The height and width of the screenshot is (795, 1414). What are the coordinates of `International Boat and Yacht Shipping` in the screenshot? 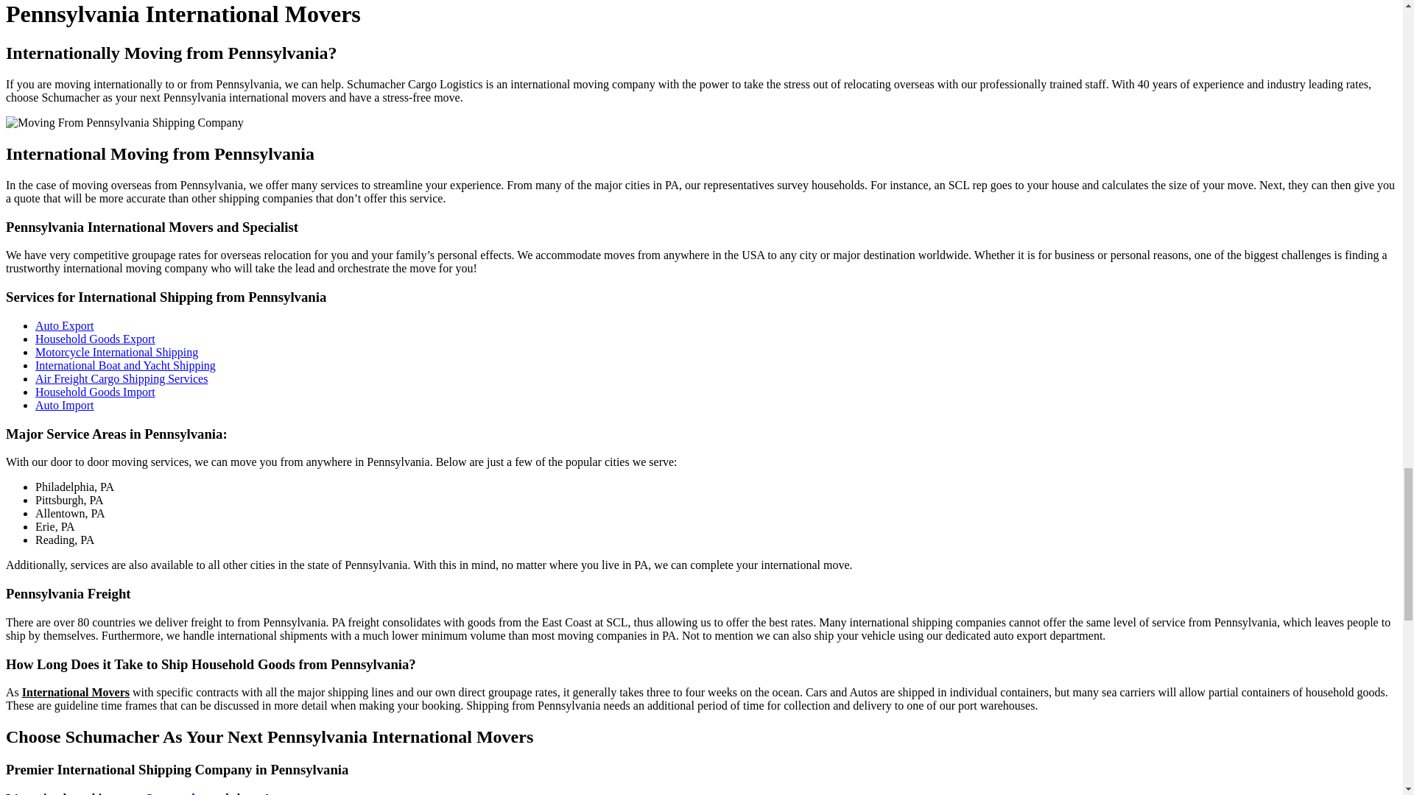 It's located at (125, 365).